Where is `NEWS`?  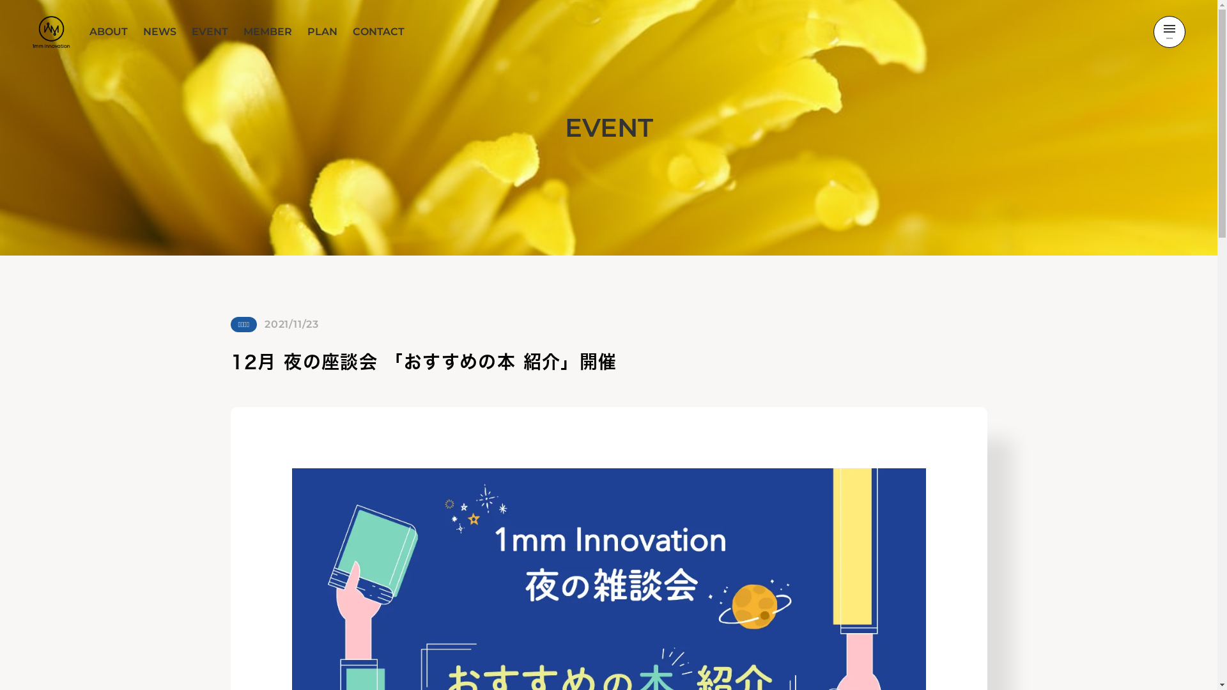
NEWS is located at coordinates (160, 32).